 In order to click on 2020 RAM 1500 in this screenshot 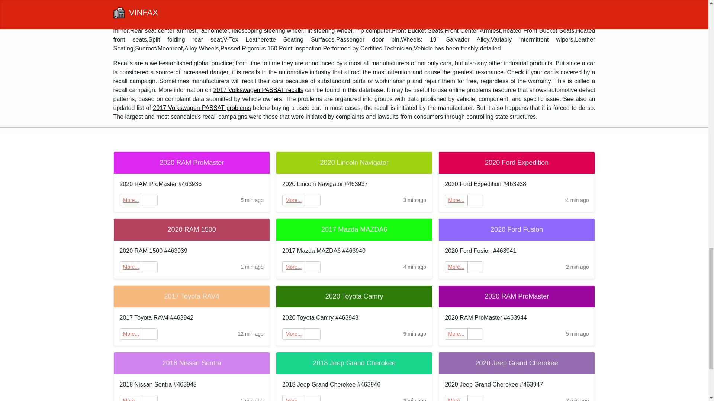, I will do `click(192, 229)`.